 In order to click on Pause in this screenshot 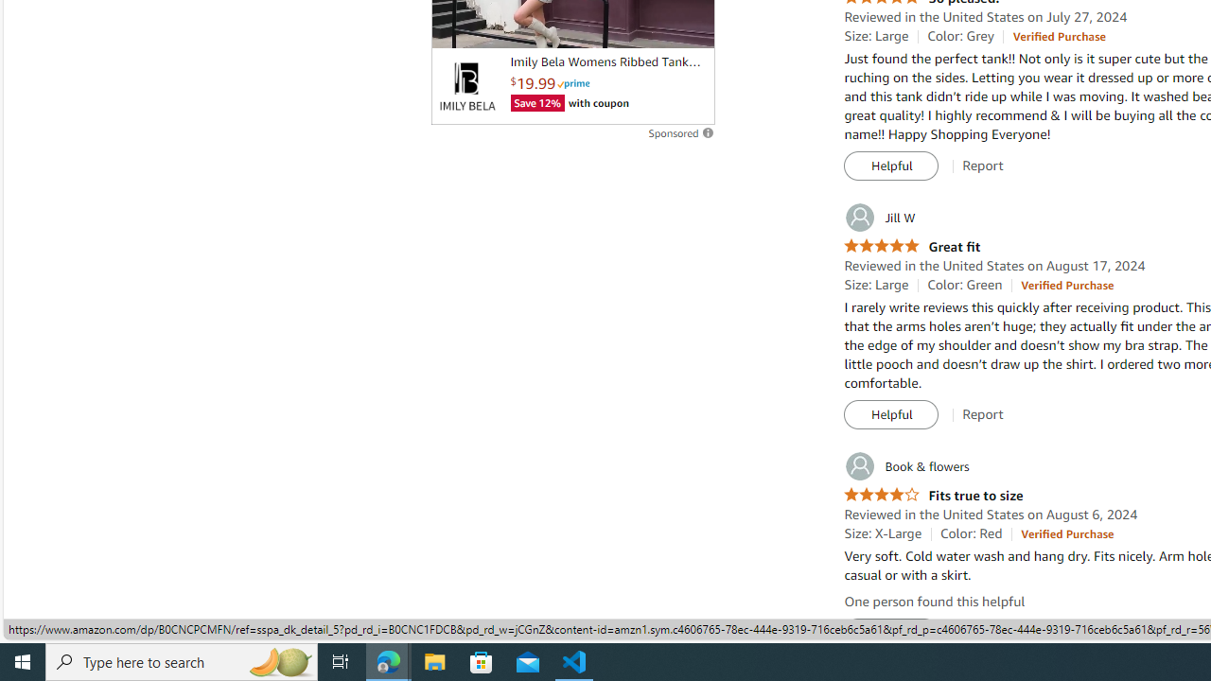, I will do `click(455, 26)`.